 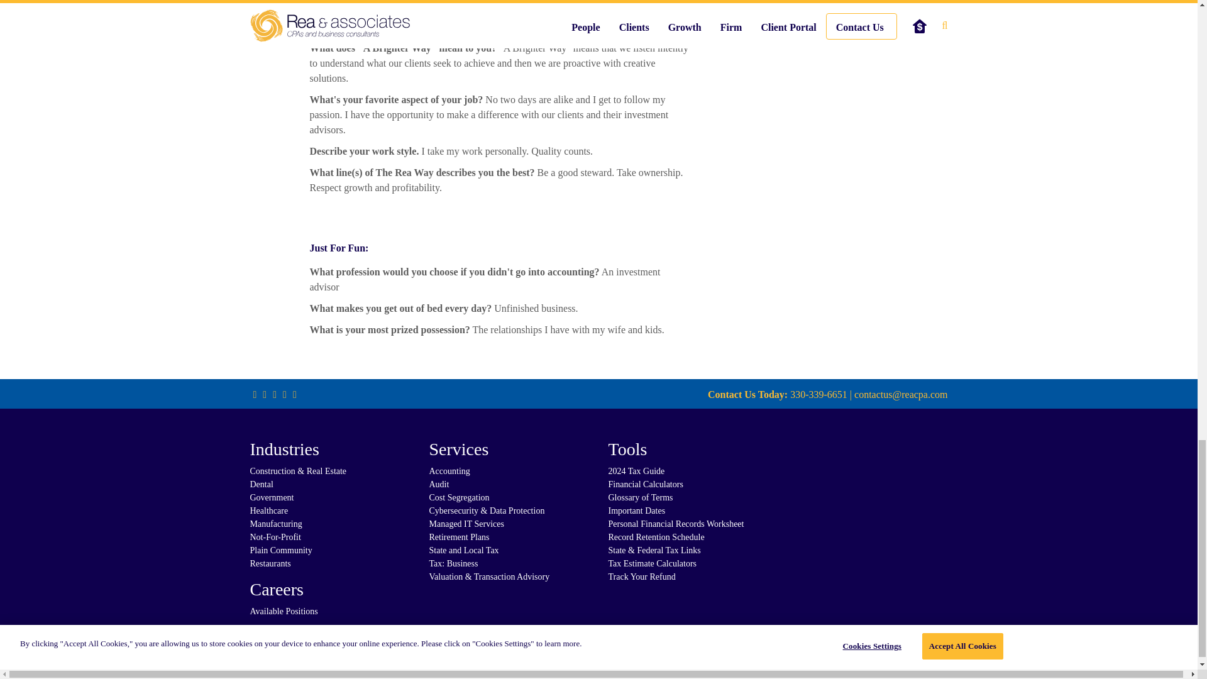 I want to click on facebook, so click(x=255, y=394).